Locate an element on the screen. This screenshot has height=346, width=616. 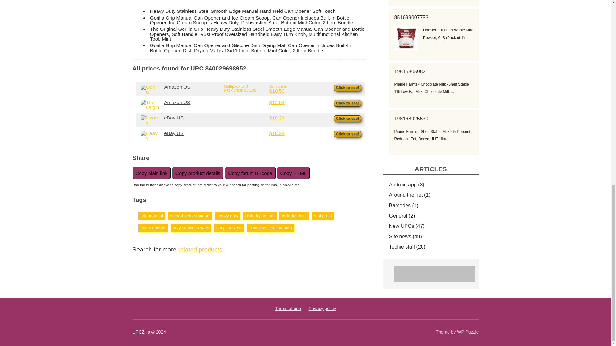
stainless steel smooth is located at coordinates (271, 228).